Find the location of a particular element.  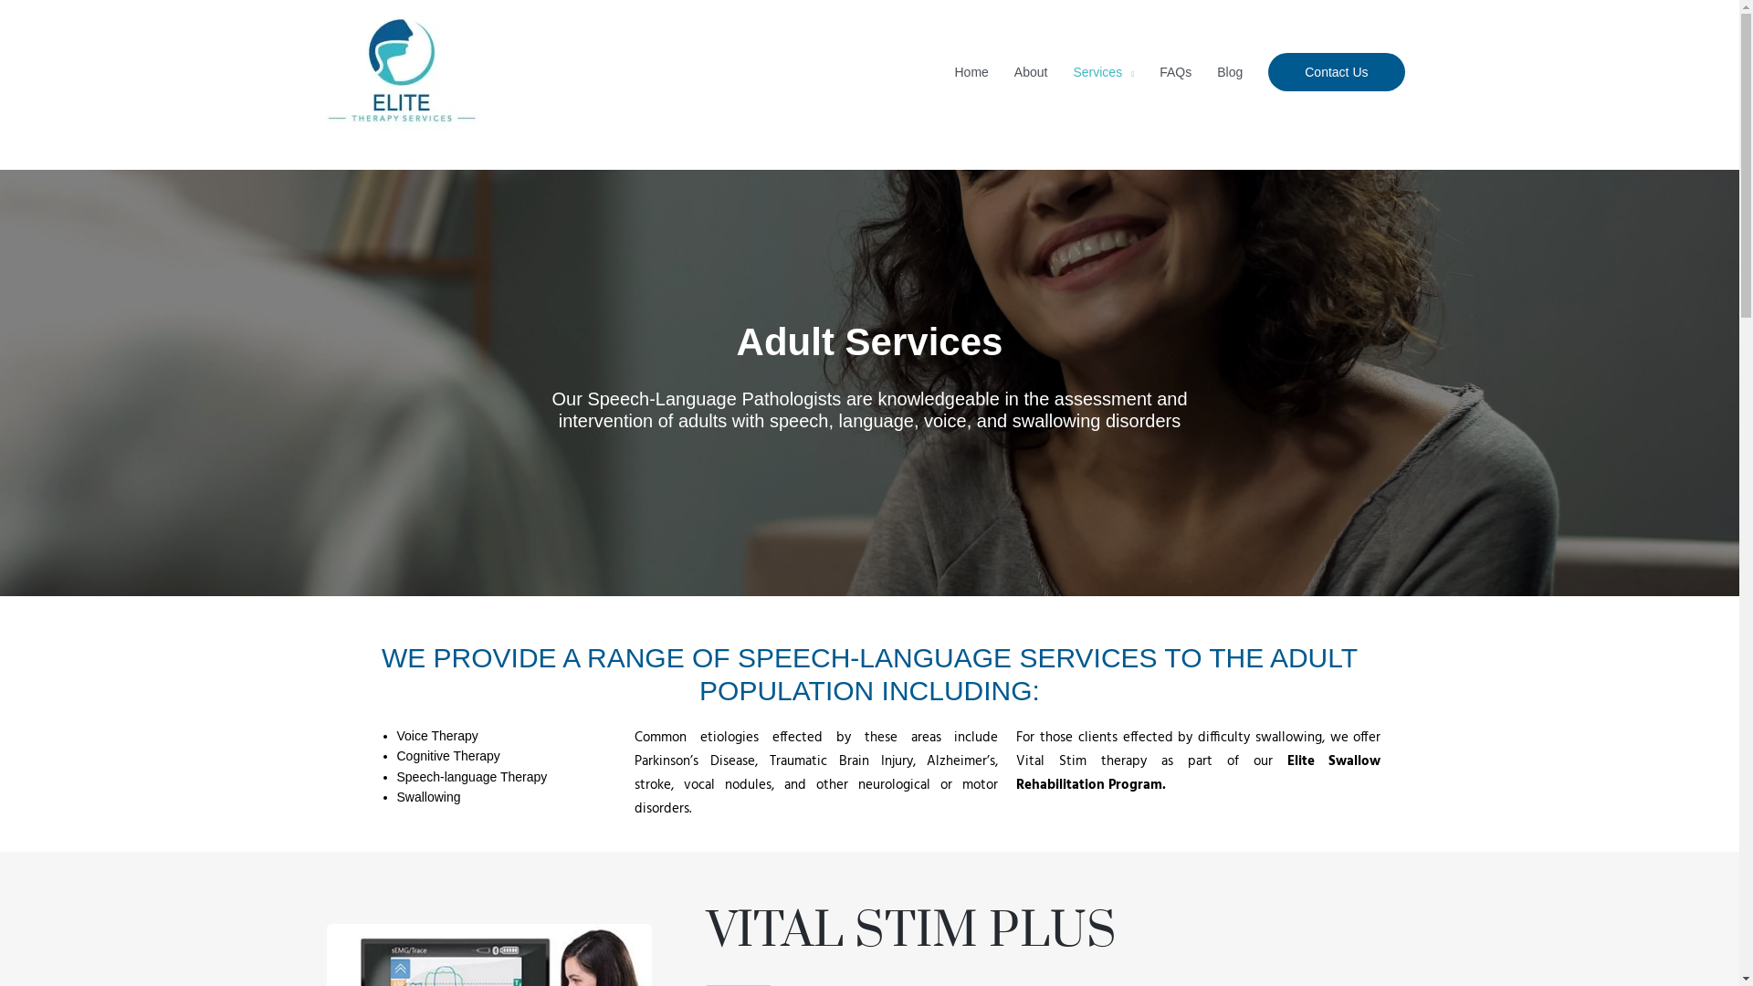

Home is located at coordinates (971, 72).